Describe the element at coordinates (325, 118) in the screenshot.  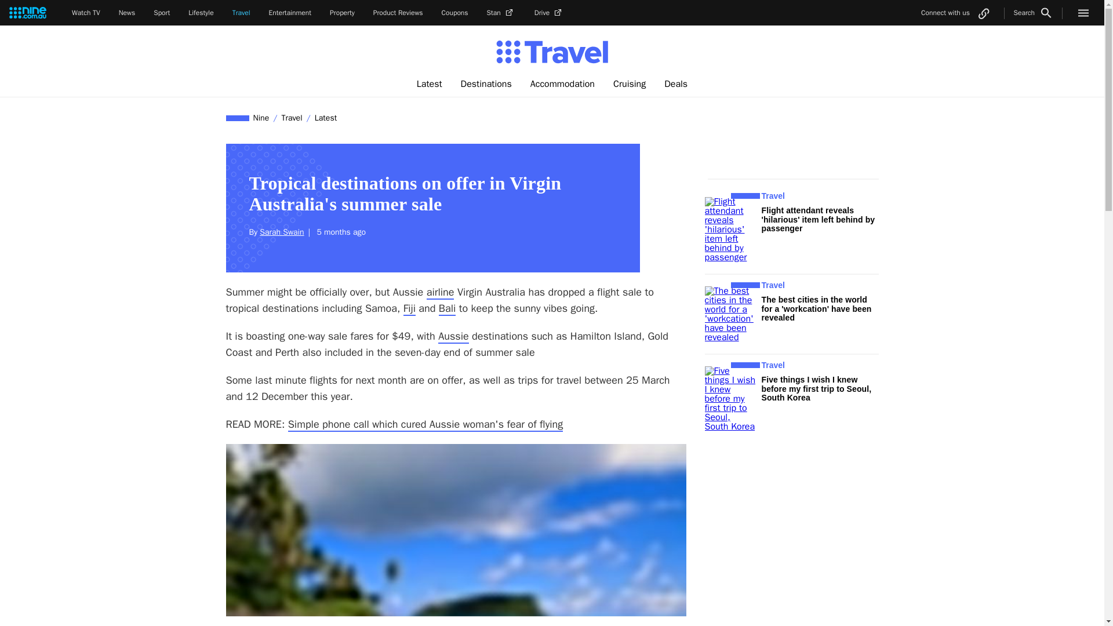
I see `Latest` at that location.